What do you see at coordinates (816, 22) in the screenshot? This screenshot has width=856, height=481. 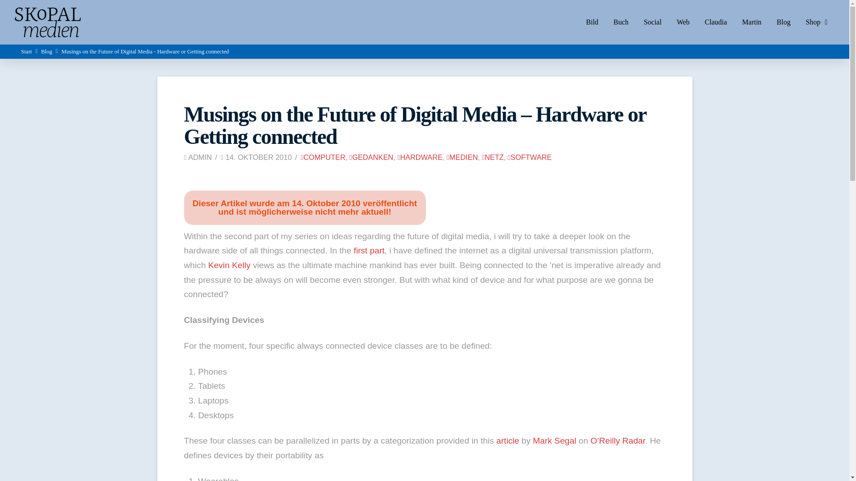 I see `Shop` at bounding box center [816, 22].